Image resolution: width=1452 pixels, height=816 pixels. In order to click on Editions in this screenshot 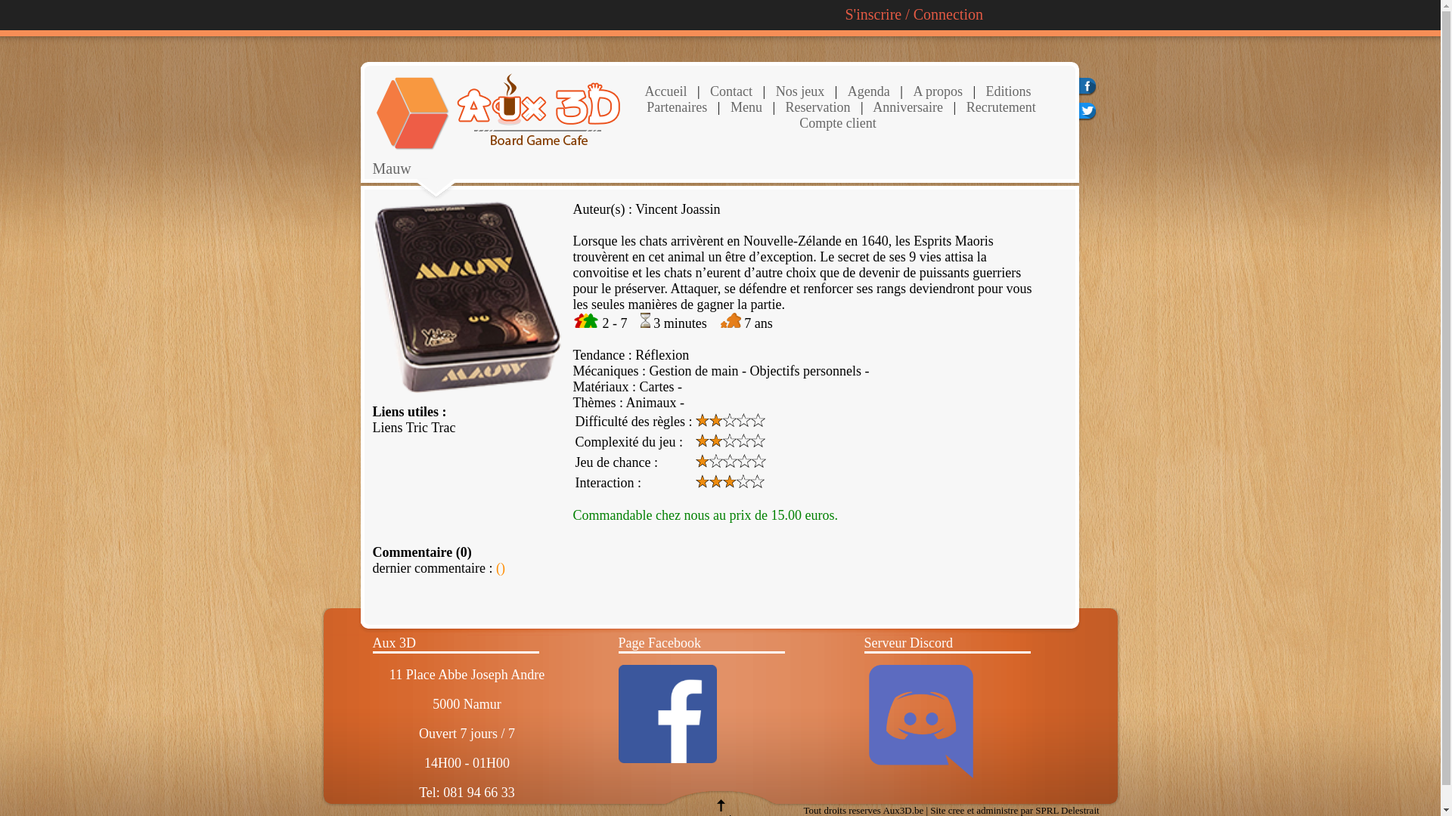, I will do `click(1009, 91)`.